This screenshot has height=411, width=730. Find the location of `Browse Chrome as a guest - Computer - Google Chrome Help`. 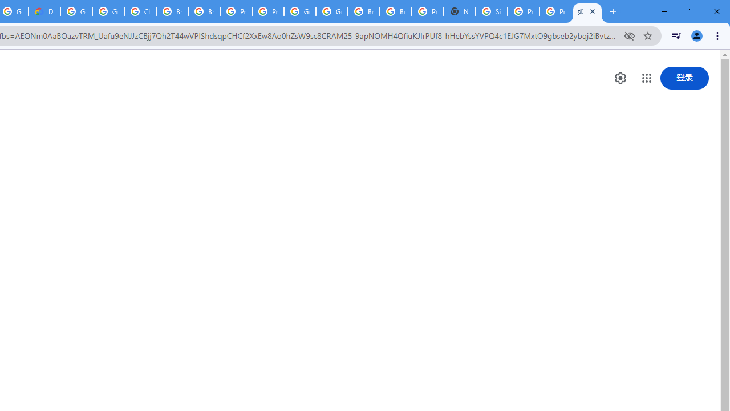

Browse Chrome as a guest - Computer - Google Chrome Help is located at coordinates (364, 11).